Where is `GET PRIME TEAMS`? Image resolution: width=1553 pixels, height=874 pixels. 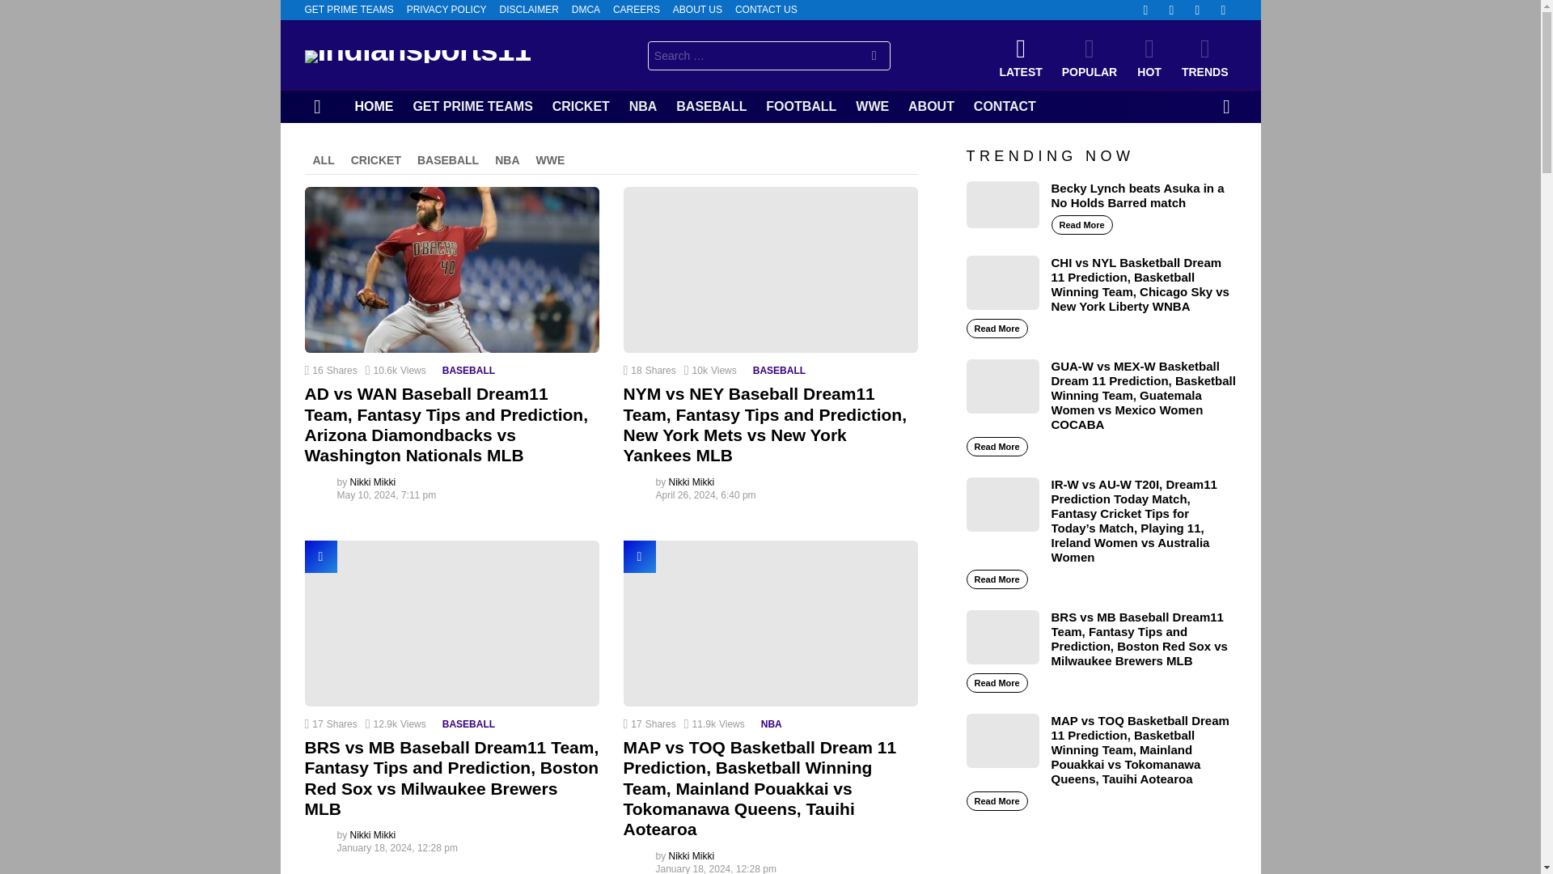
GET PRIME TEAMS is located at coordinates (348, 10).